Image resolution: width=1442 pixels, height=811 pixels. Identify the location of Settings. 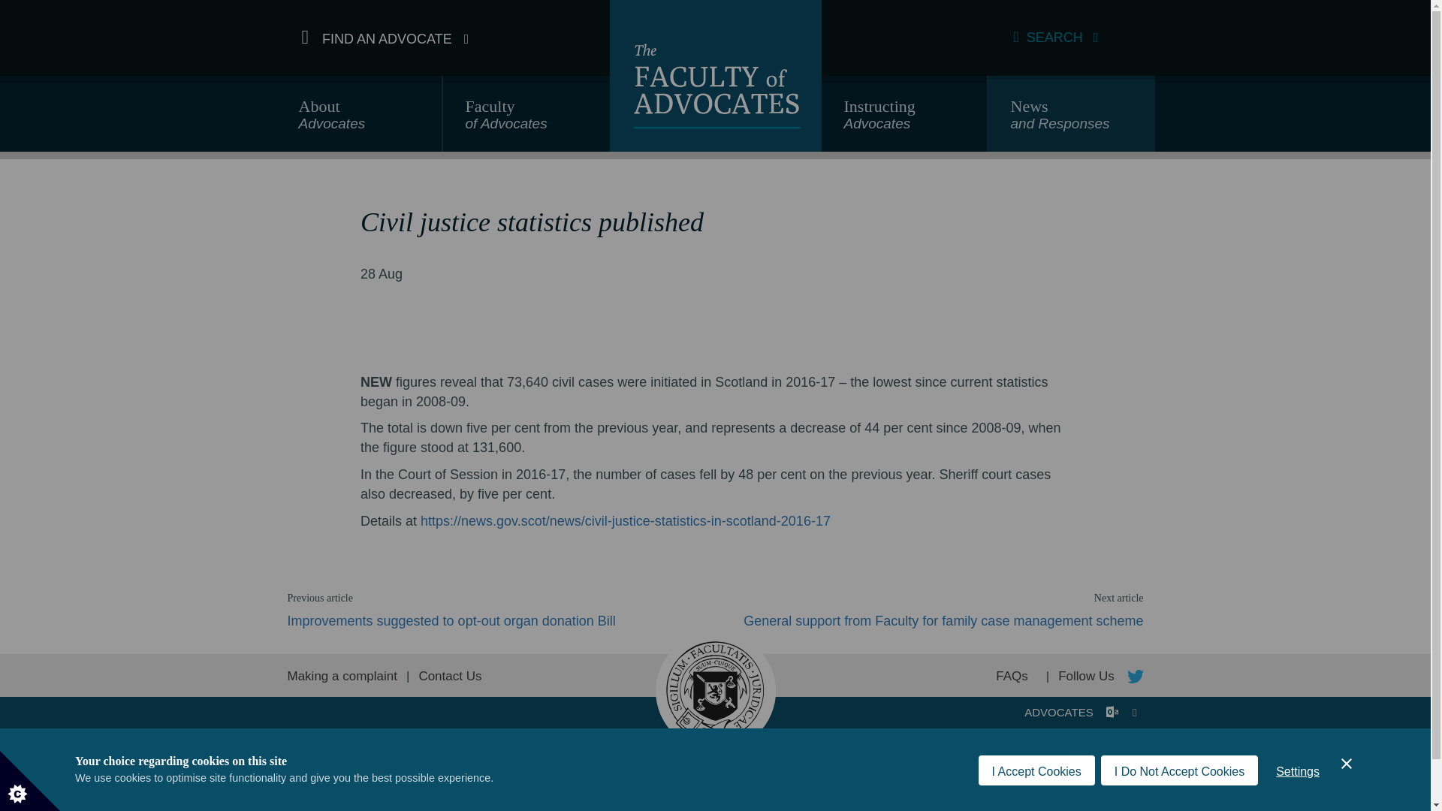
(1112, 712).